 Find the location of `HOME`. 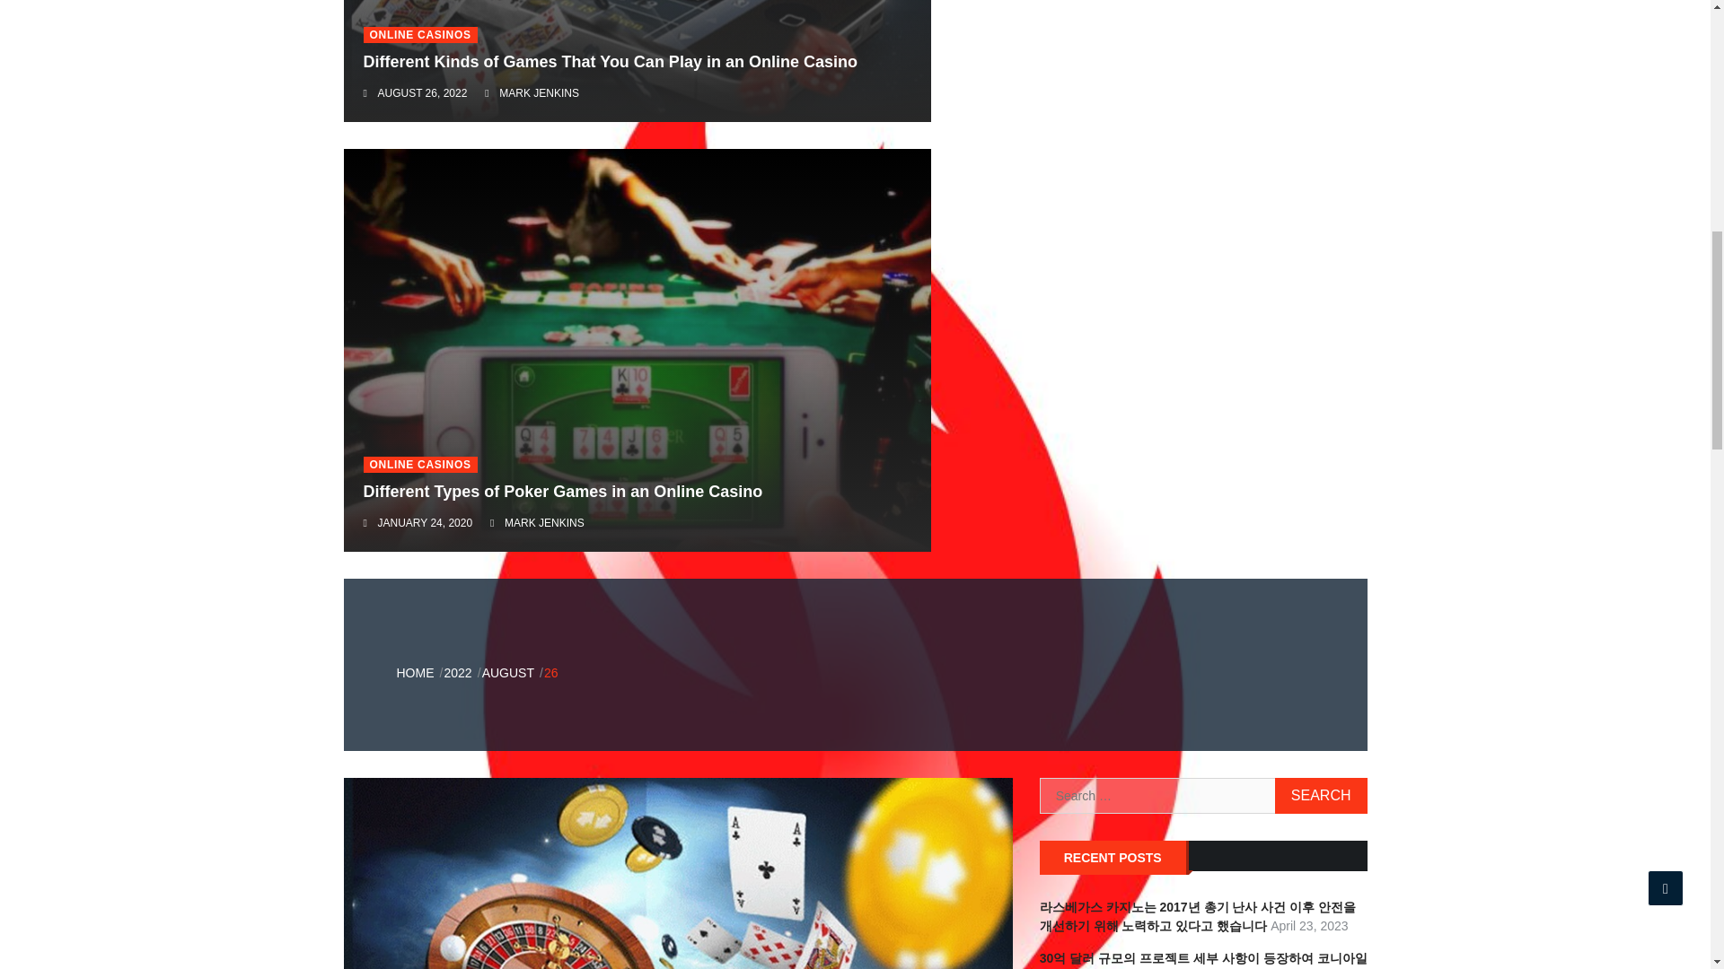

HOME is located at coordinates (415, 673).